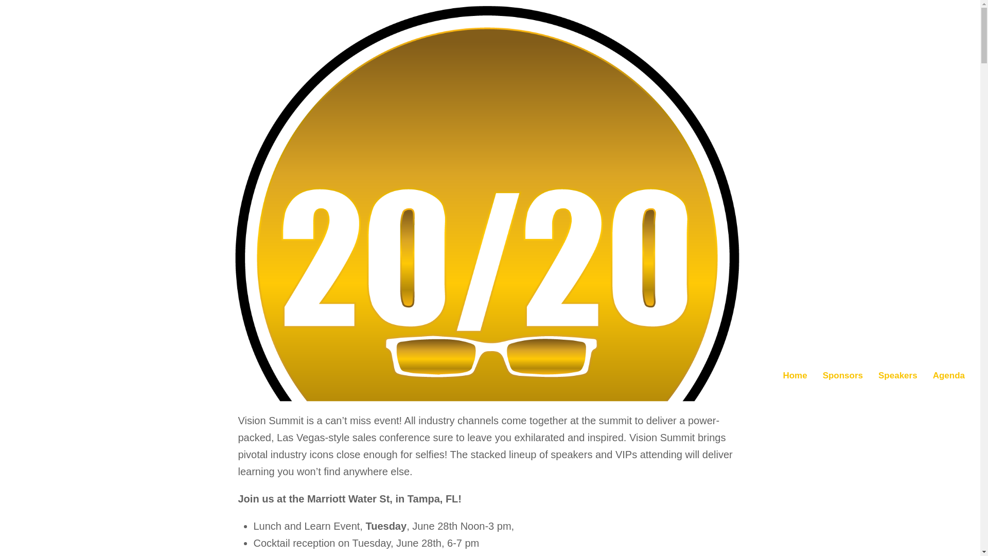 The width and height of the screenshot is (988, 556). What do you see at coordinates (948, 376) in the screenshot?
I see `Agenda` at bounding box center [948, 376].